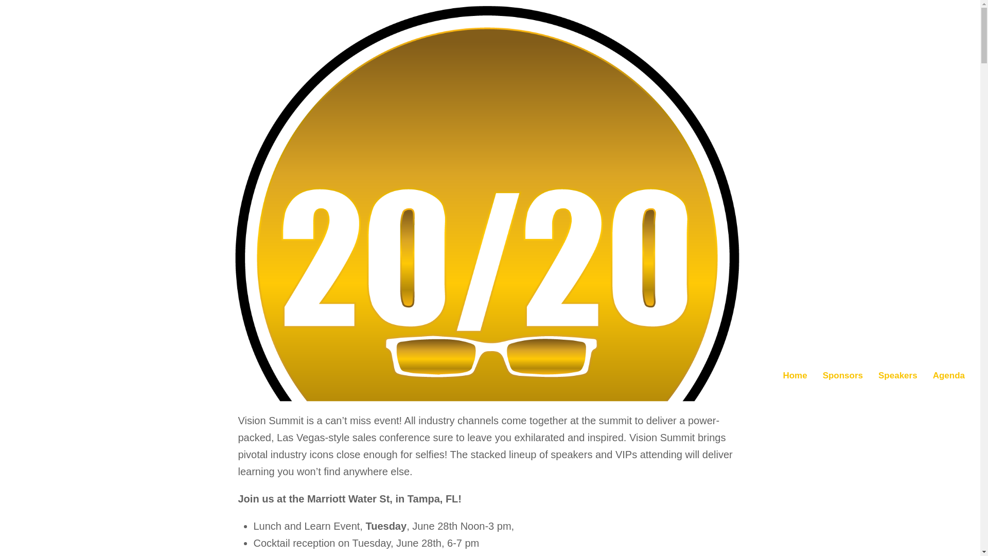 The width and height of the screenshot is (988, 556). What do you see at coordinates (948, 376) in the screenshot?
I see `Agenda` at bounding box center [948, 376].